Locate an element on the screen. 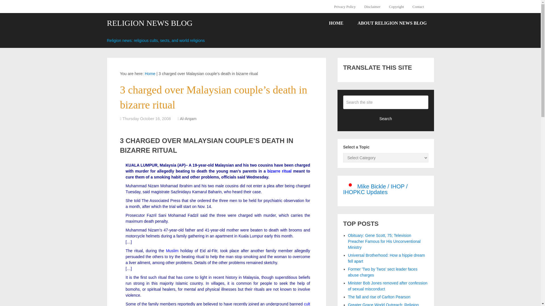  ABOUT RELIGION NEWS BLOG is located at coordinates (392, 23).